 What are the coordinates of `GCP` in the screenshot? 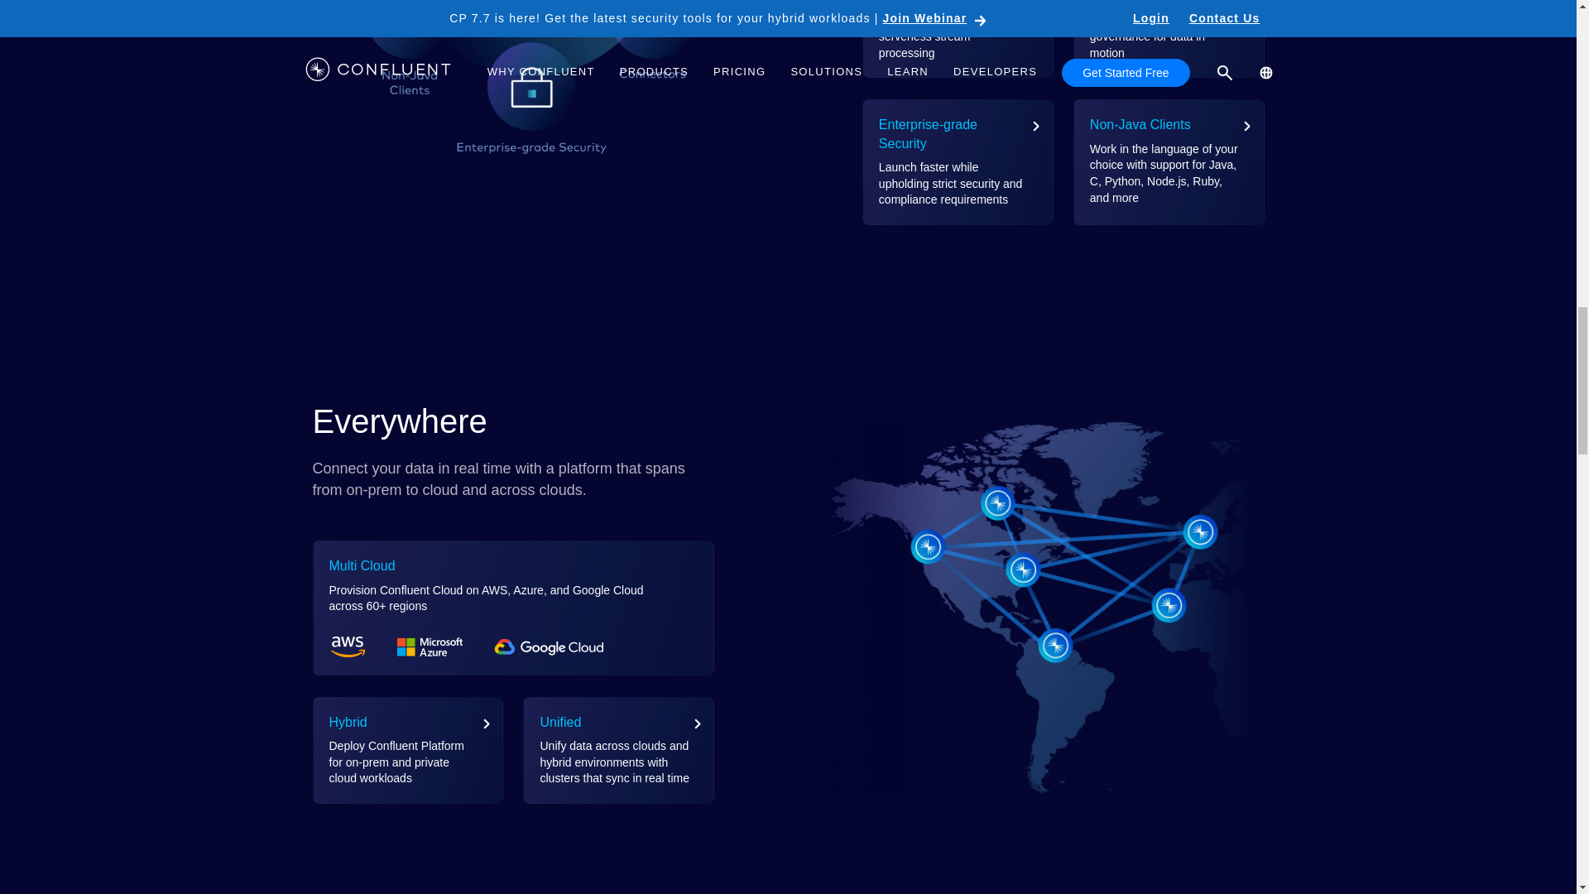 It's located at (549, 646).